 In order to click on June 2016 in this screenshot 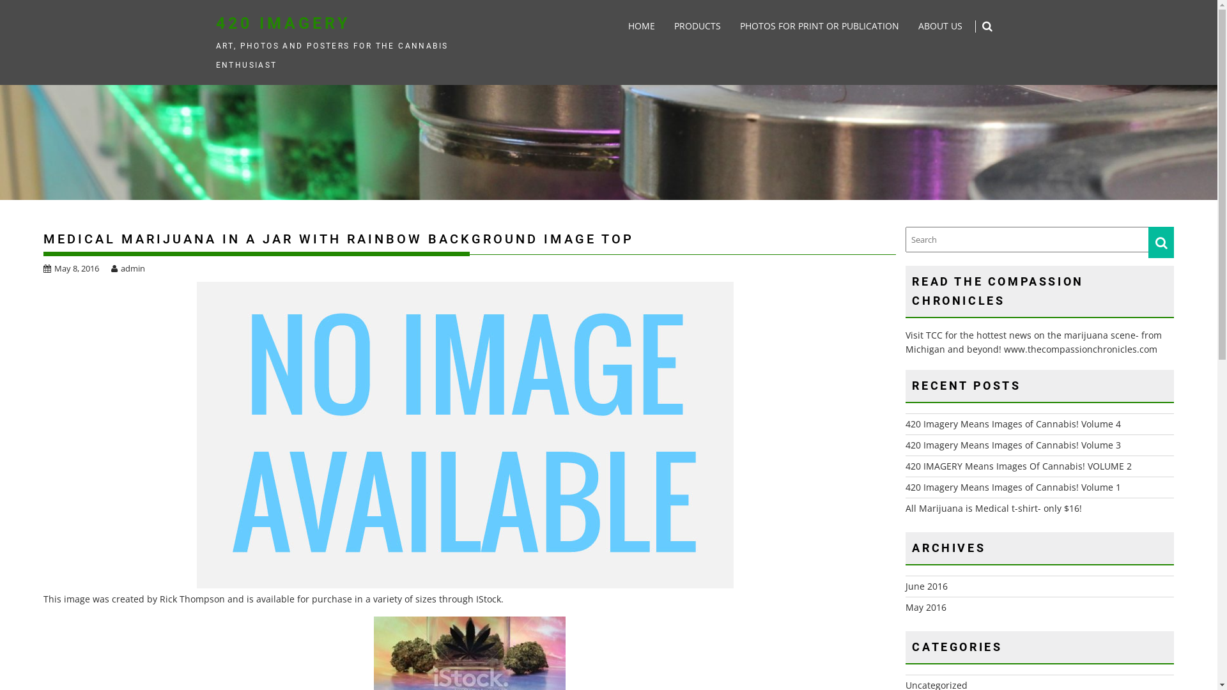, I will do `click(927, 586)`.